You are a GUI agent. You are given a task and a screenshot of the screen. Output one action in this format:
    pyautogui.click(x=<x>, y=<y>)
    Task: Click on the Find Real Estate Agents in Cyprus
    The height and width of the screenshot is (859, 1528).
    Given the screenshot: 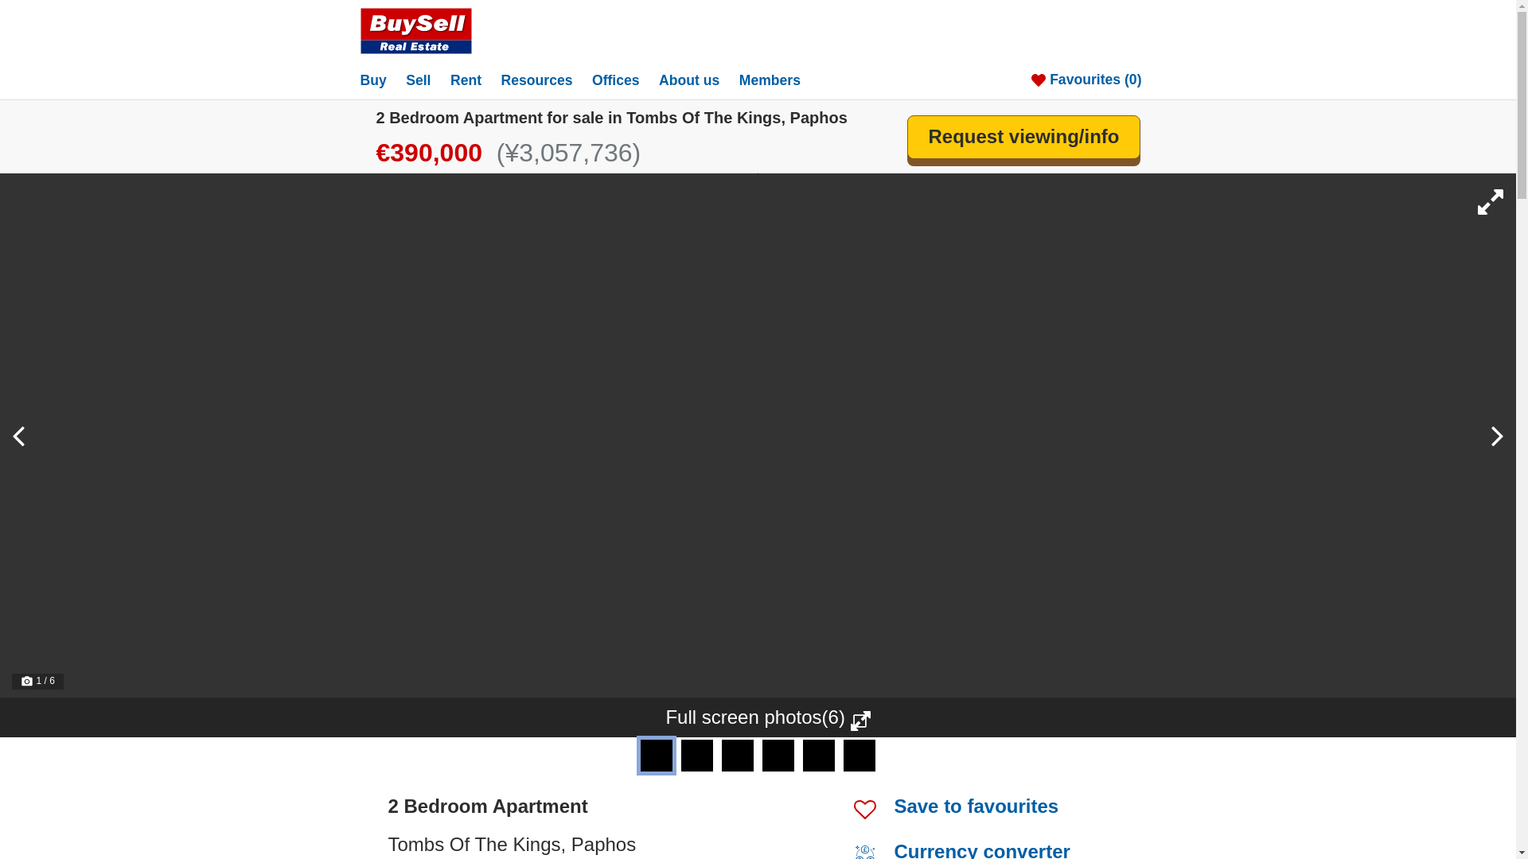 What is the action you would take?
    pyautogui.click(x=624, y=80)
    